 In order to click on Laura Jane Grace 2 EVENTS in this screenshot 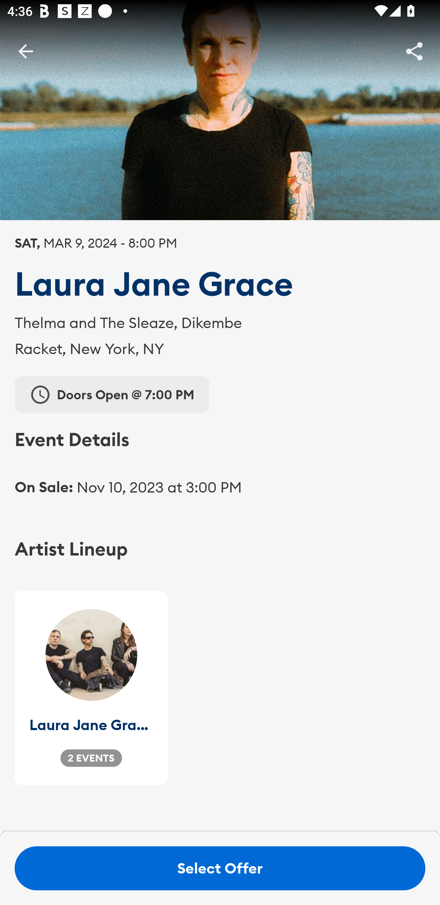, I will do `click(91, 688)`.